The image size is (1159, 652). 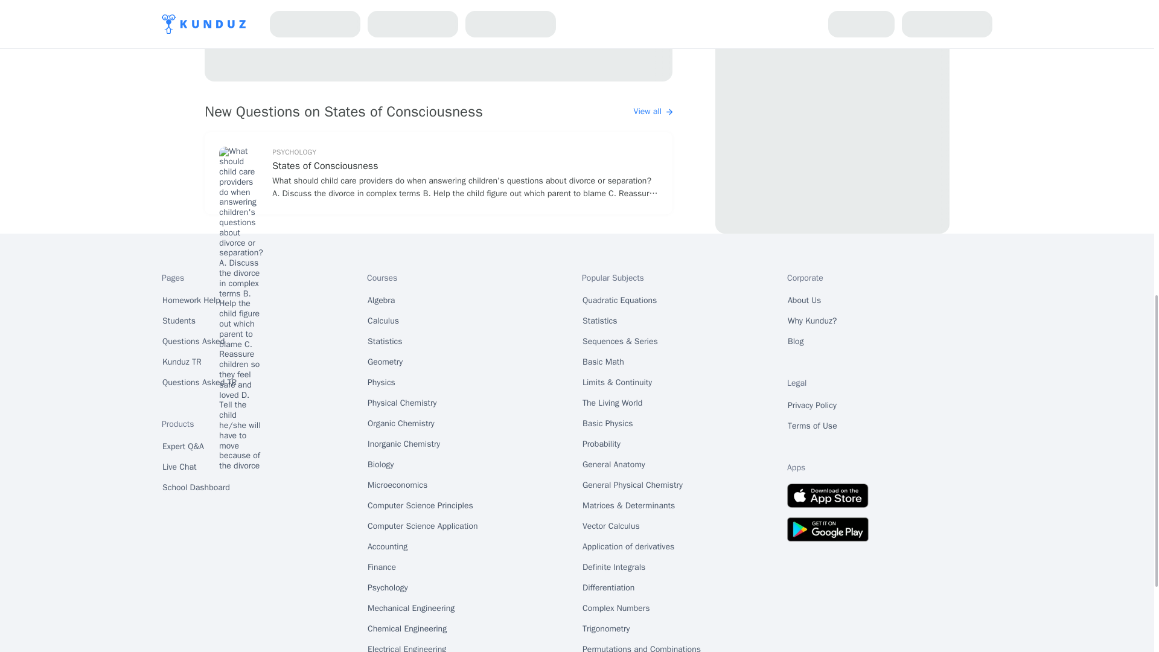 What do you see at coordinates (382, 383) in the screenshot?
I see `Physics` at bounding box center [382, 383].